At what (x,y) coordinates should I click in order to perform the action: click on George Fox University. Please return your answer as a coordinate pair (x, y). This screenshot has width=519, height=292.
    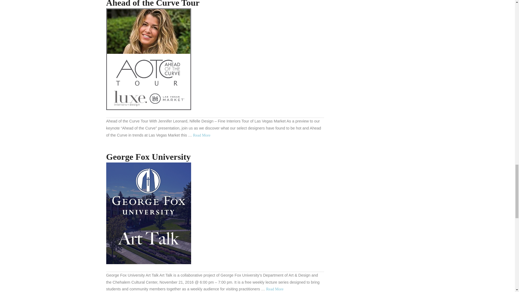
    Looking at the image, I should click on (148, 213).